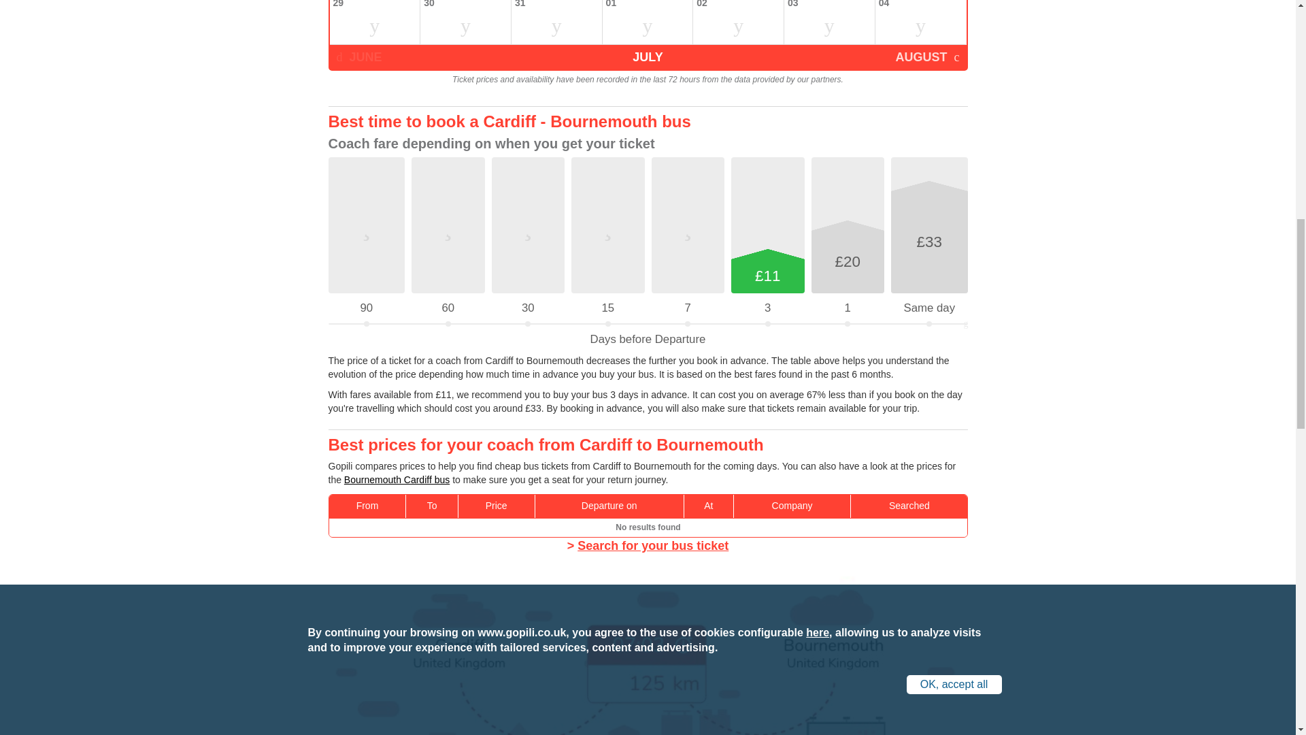 The image size is (1306, 735). What do you see at coordinates (926, 56) in the screenshot?
I see `AUGUST  ` at bounding box center [926, 56].